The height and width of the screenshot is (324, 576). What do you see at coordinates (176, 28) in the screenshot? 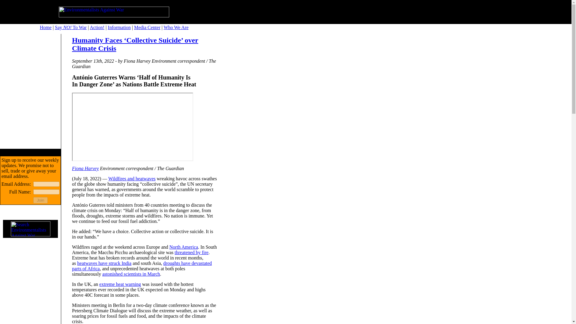
I see `Who We Are` at bounding box center [176, 28].